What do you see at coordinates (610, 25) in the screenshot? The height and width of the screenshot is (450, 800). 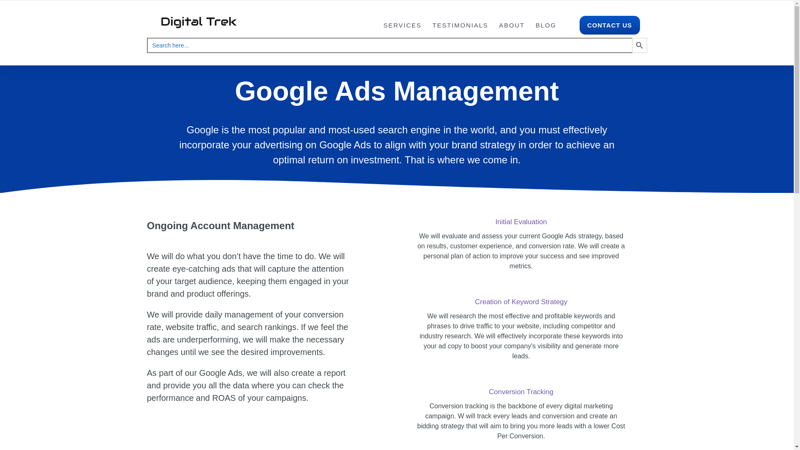 I see `CONTACT US` at bounding box center [610, 25].